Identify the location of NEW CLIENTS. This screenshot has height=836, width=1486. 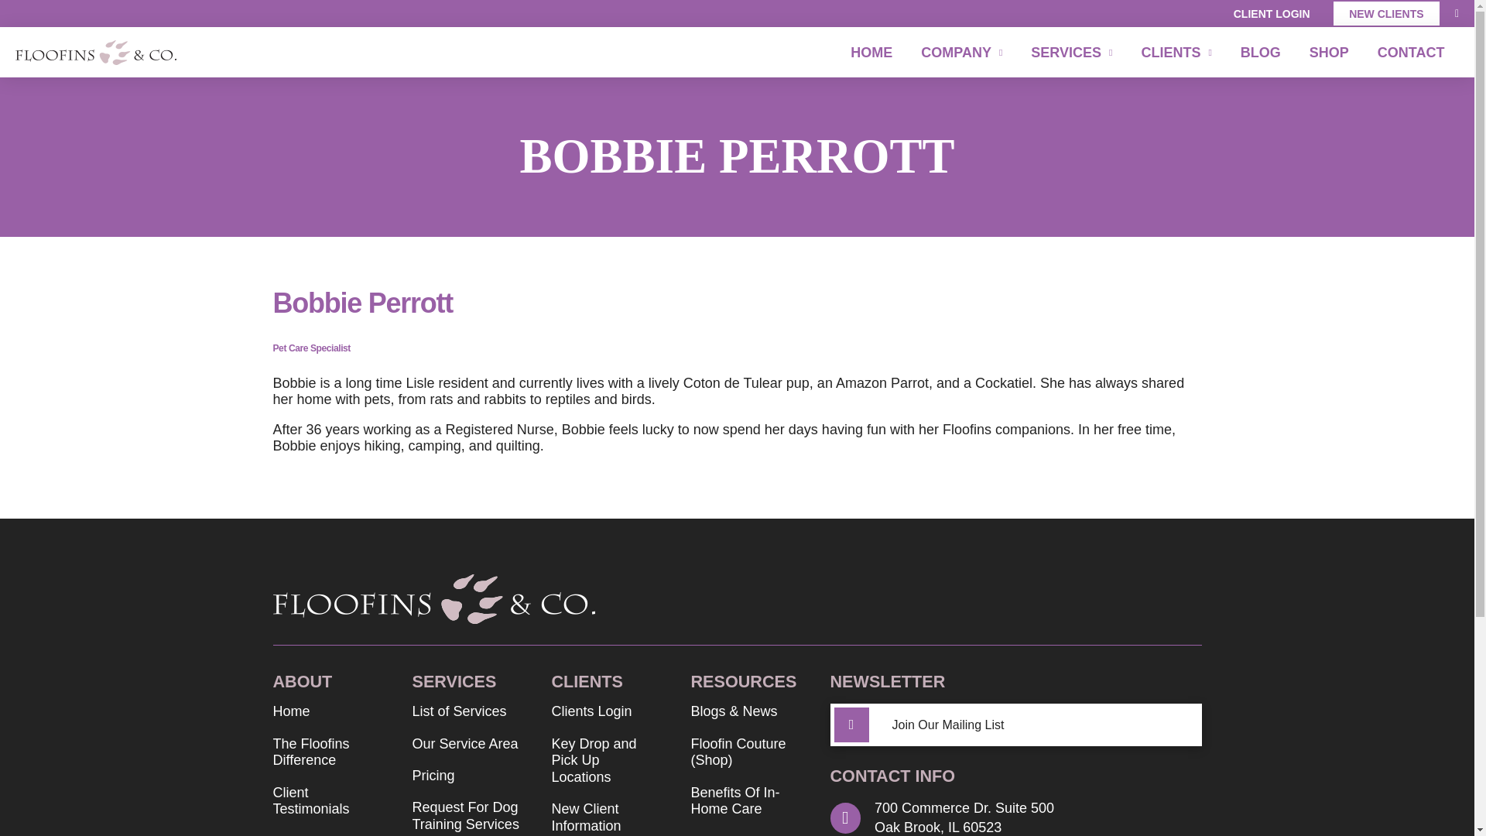
(1386, 14).